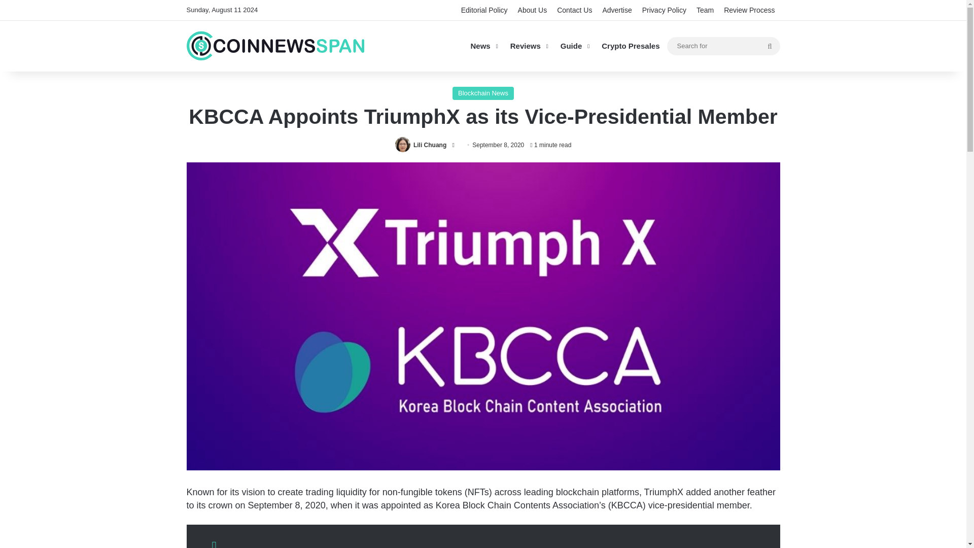 The width and height of the screenshot is (974, 548). What do you see at coordinates (484, 10) in the screenshot?
I see `Editorial Policy` at bounding box center [484, 10].